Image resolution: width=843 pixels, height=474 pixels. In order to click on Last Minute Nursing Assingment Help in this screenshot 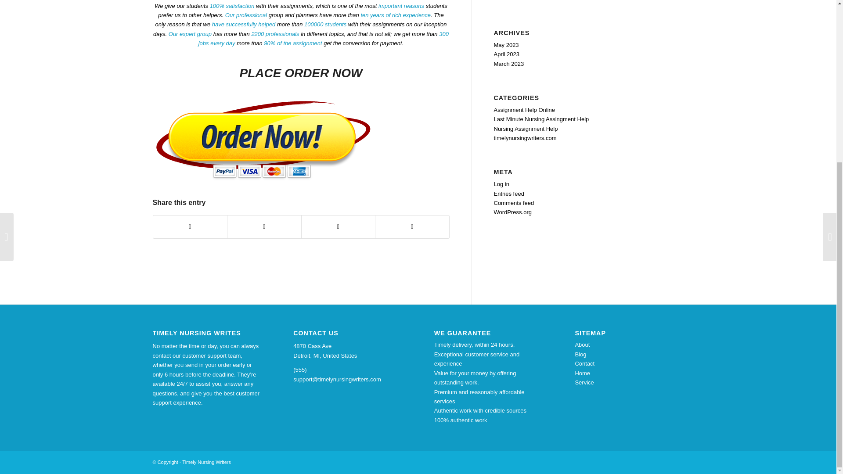, I will do `click(541, 118)`.